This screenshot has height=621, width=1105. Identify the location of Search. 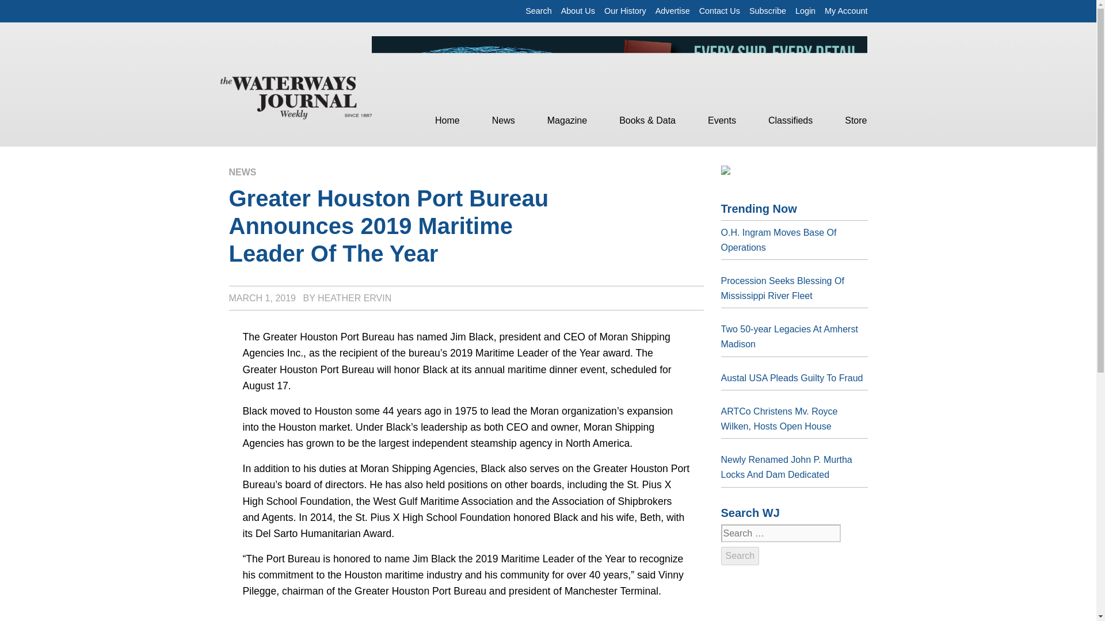
(539, 10).